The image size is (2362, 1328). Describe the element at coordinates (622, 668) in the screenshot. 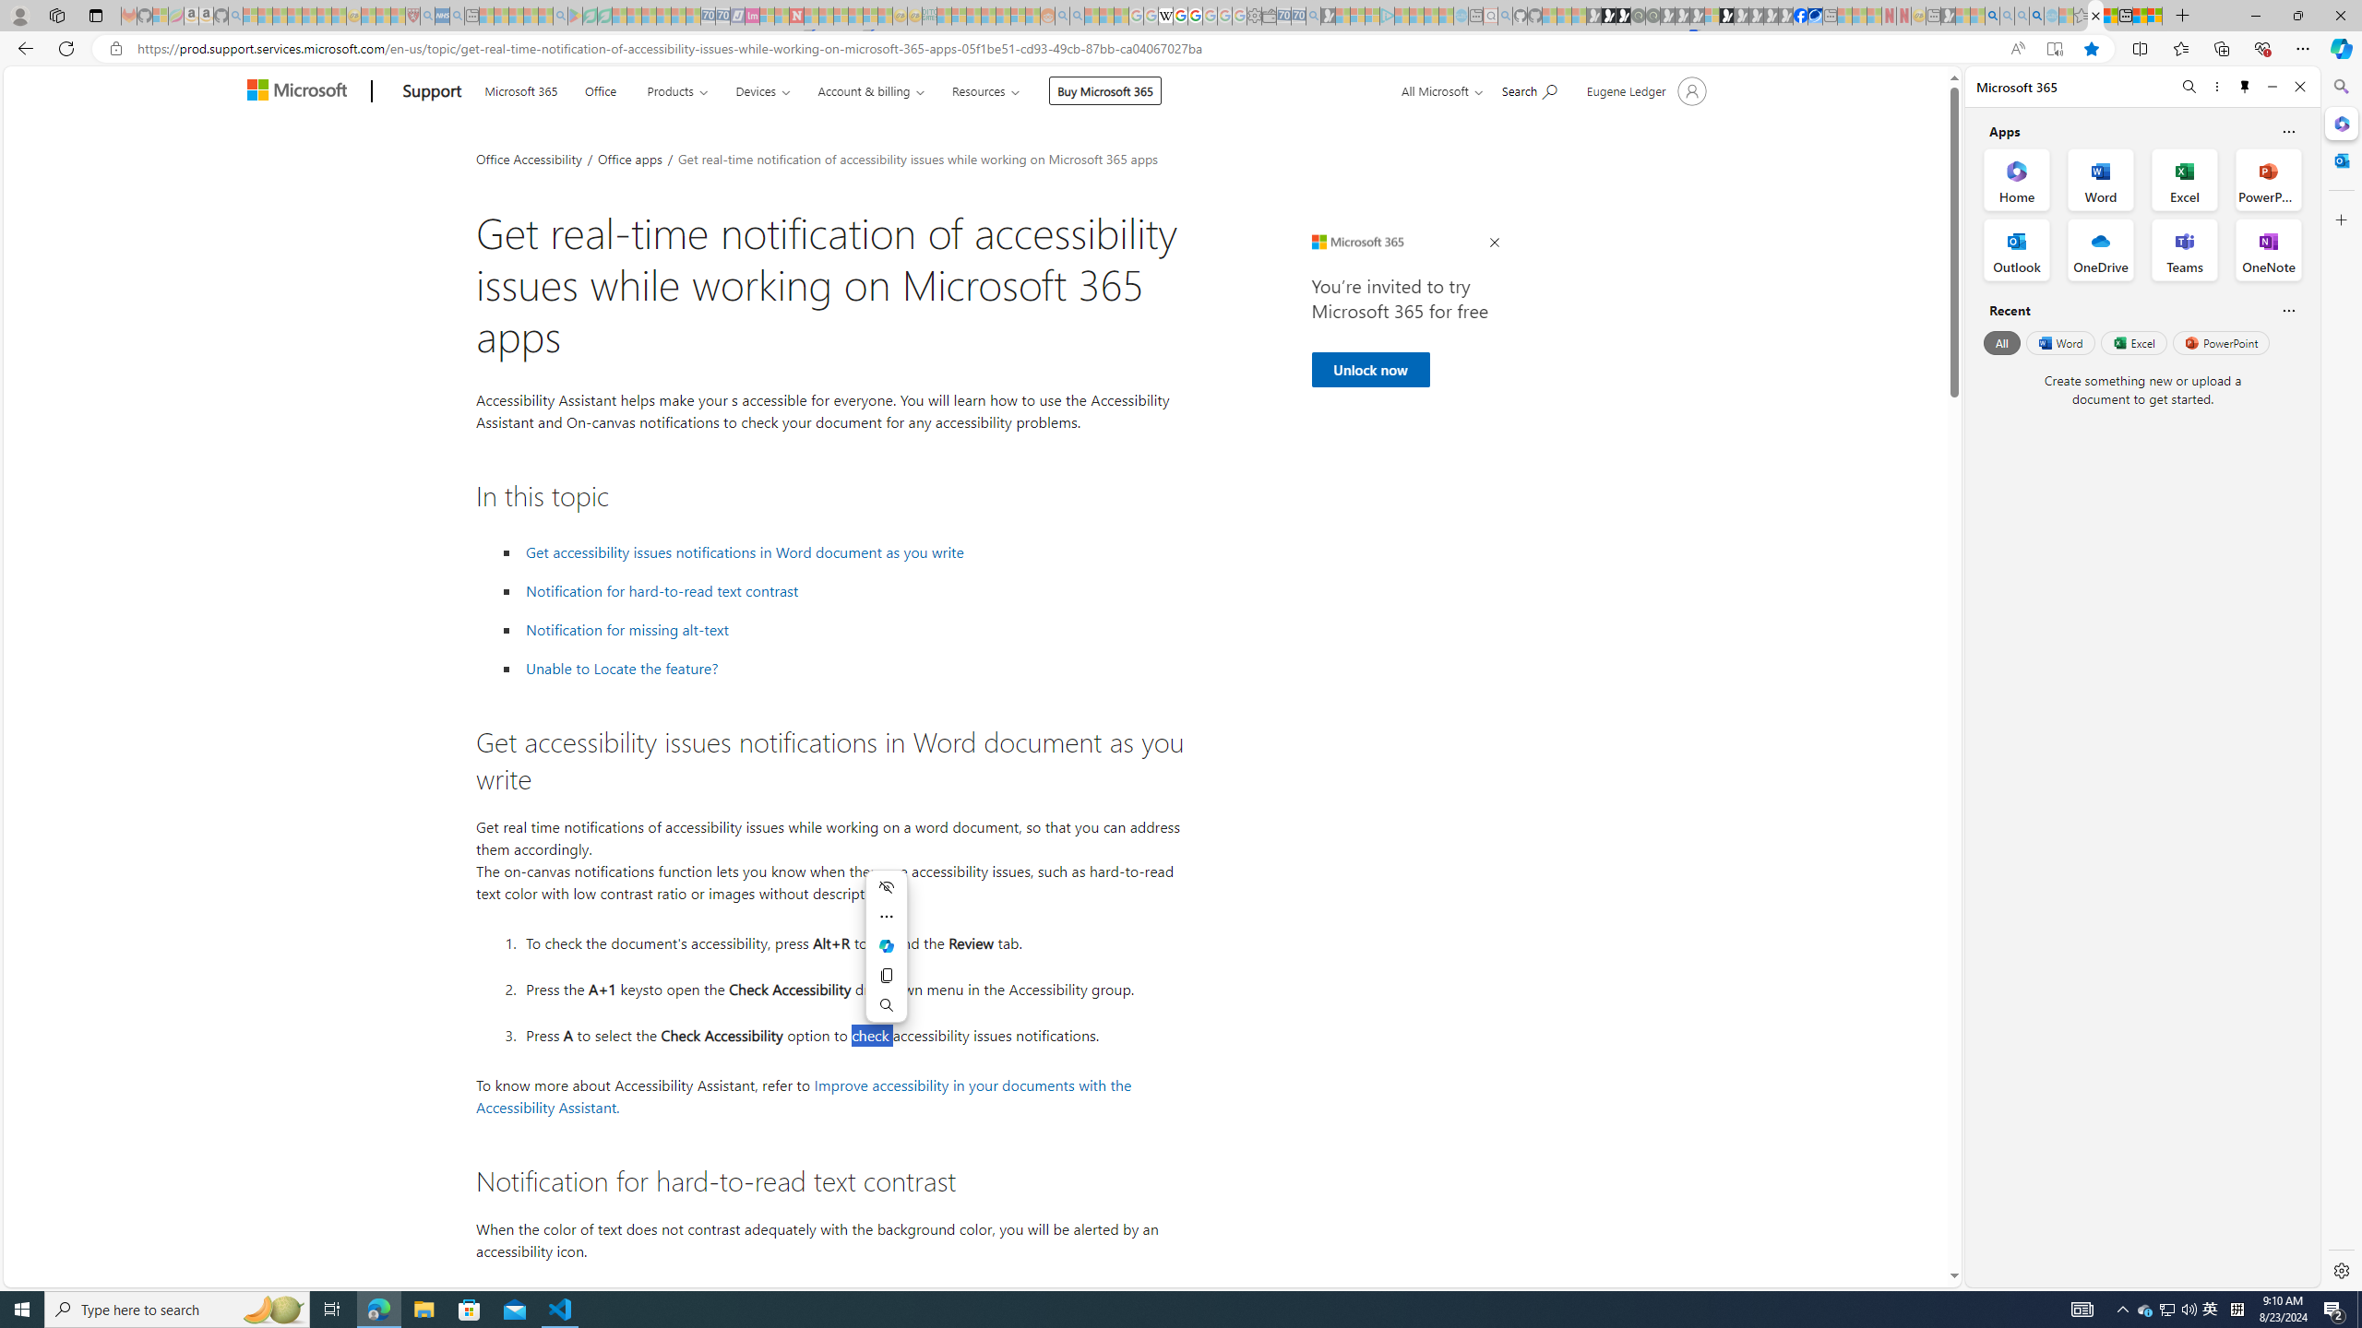

I see ` Unable to Locate the feature?` at that location.